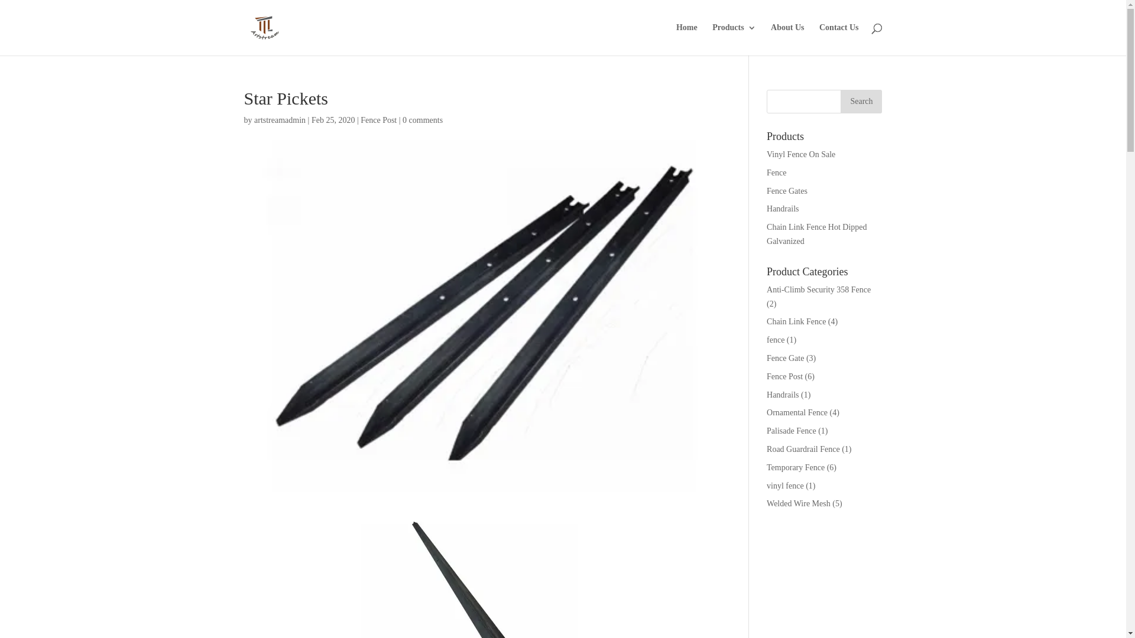  I want to click on Chain Link Fence, so click(796, 321).